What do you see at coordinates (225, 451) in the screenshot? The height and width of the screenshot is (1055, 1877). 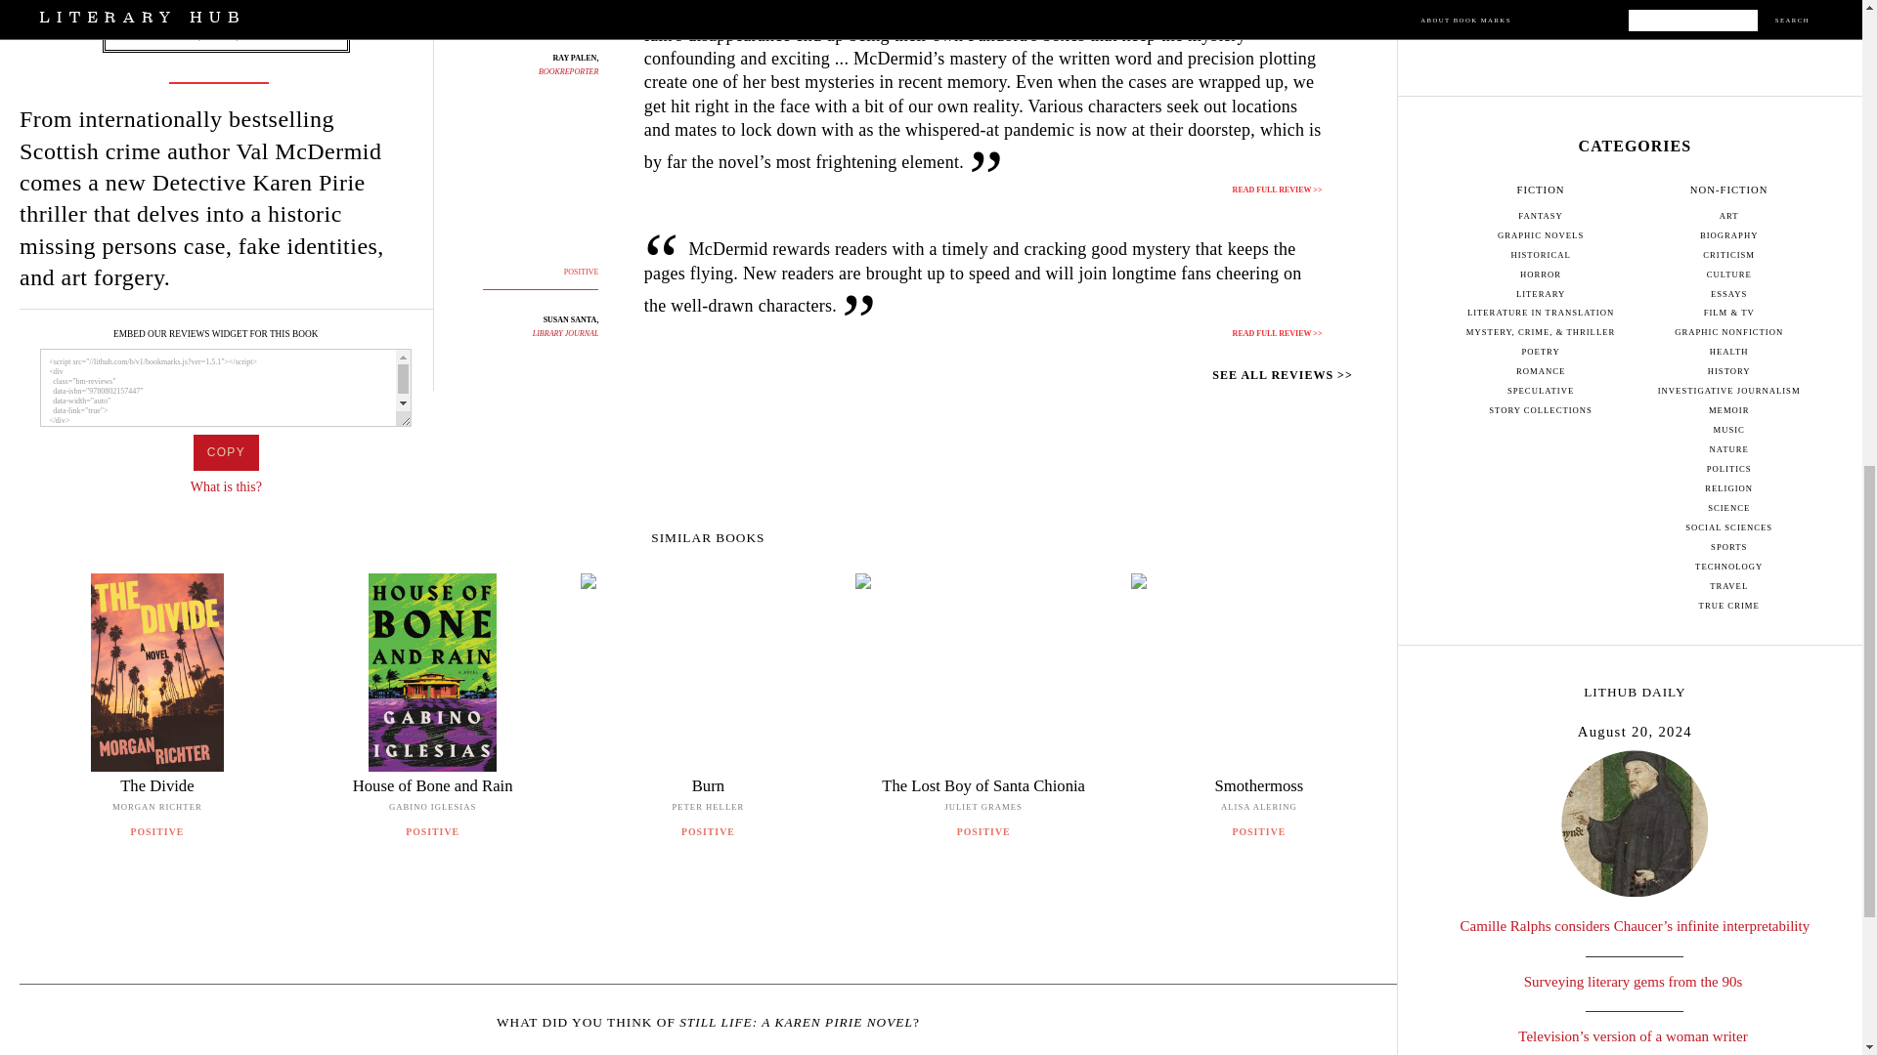 I see `Copy` at bounding box center [225, 451].